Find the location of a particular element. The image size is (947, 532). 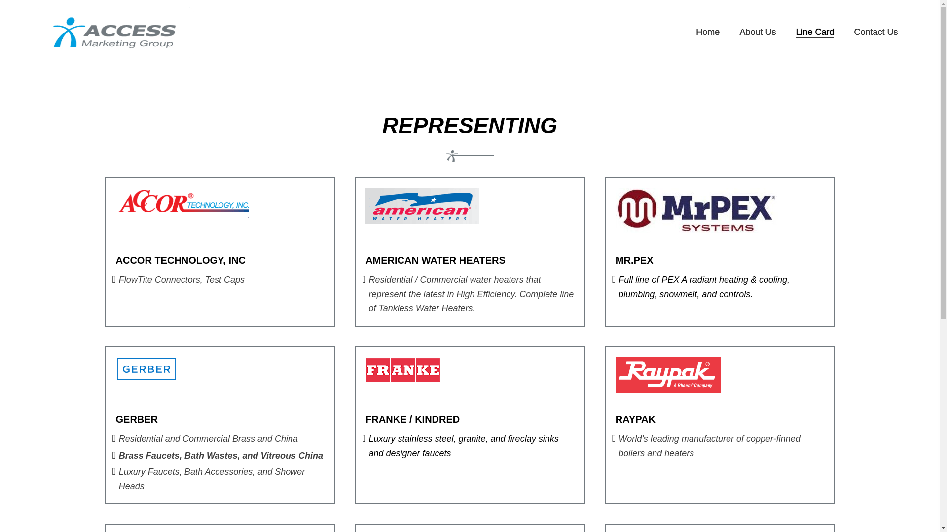

Access Marketing Group, Inc is located at coordinates (146, 369).